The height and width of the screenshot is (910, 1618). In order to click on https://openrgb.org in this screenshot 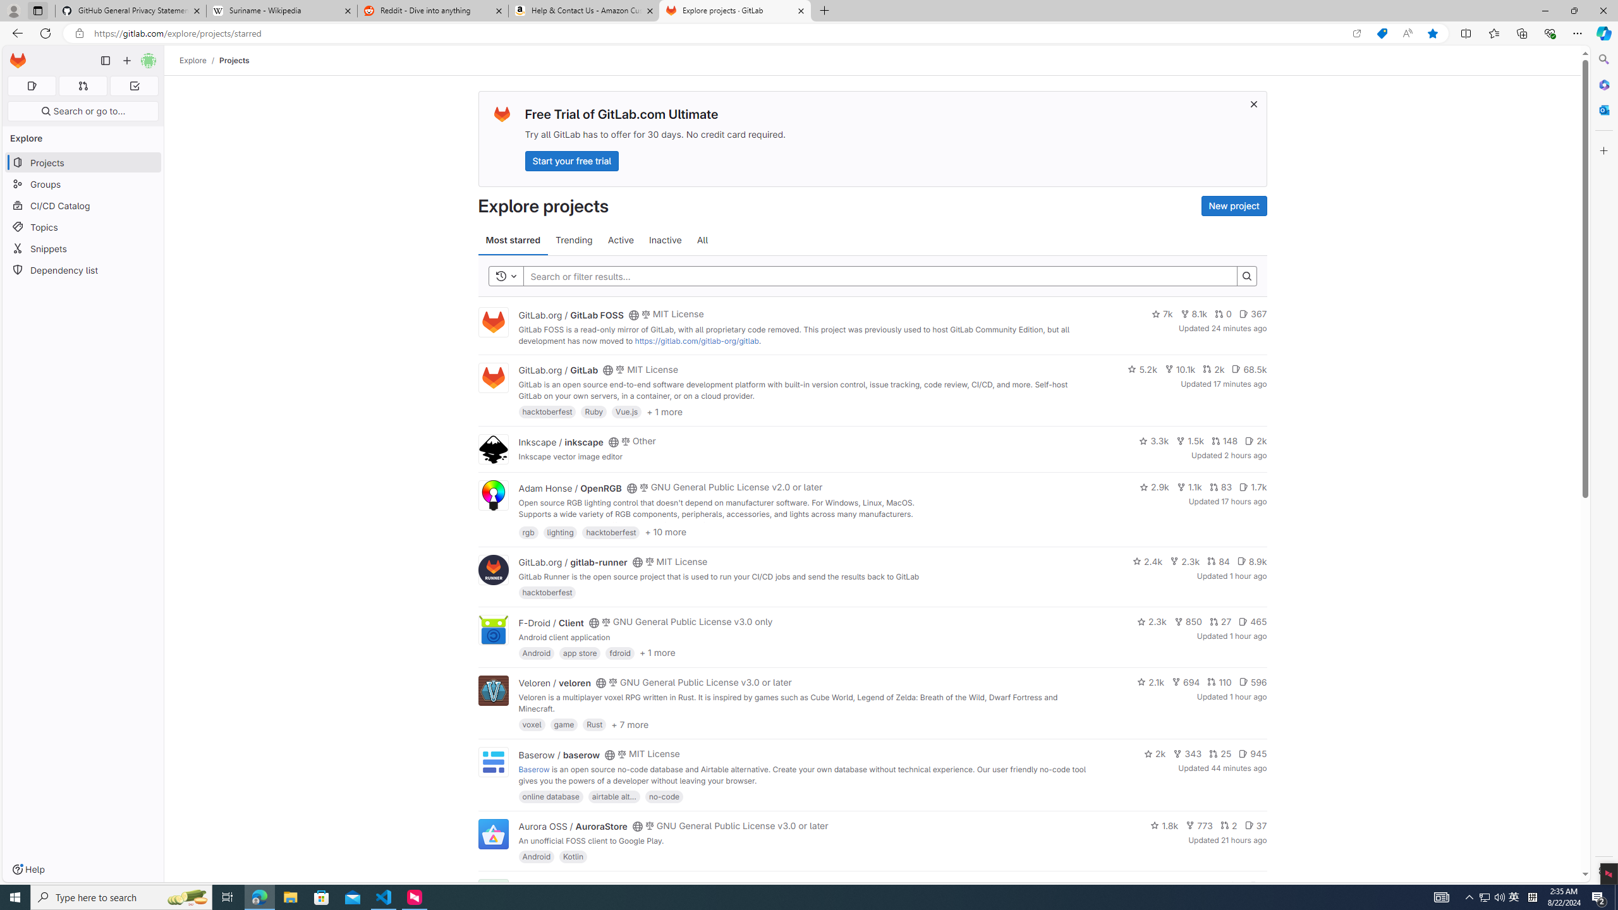, I will do `click(626, 525)`.